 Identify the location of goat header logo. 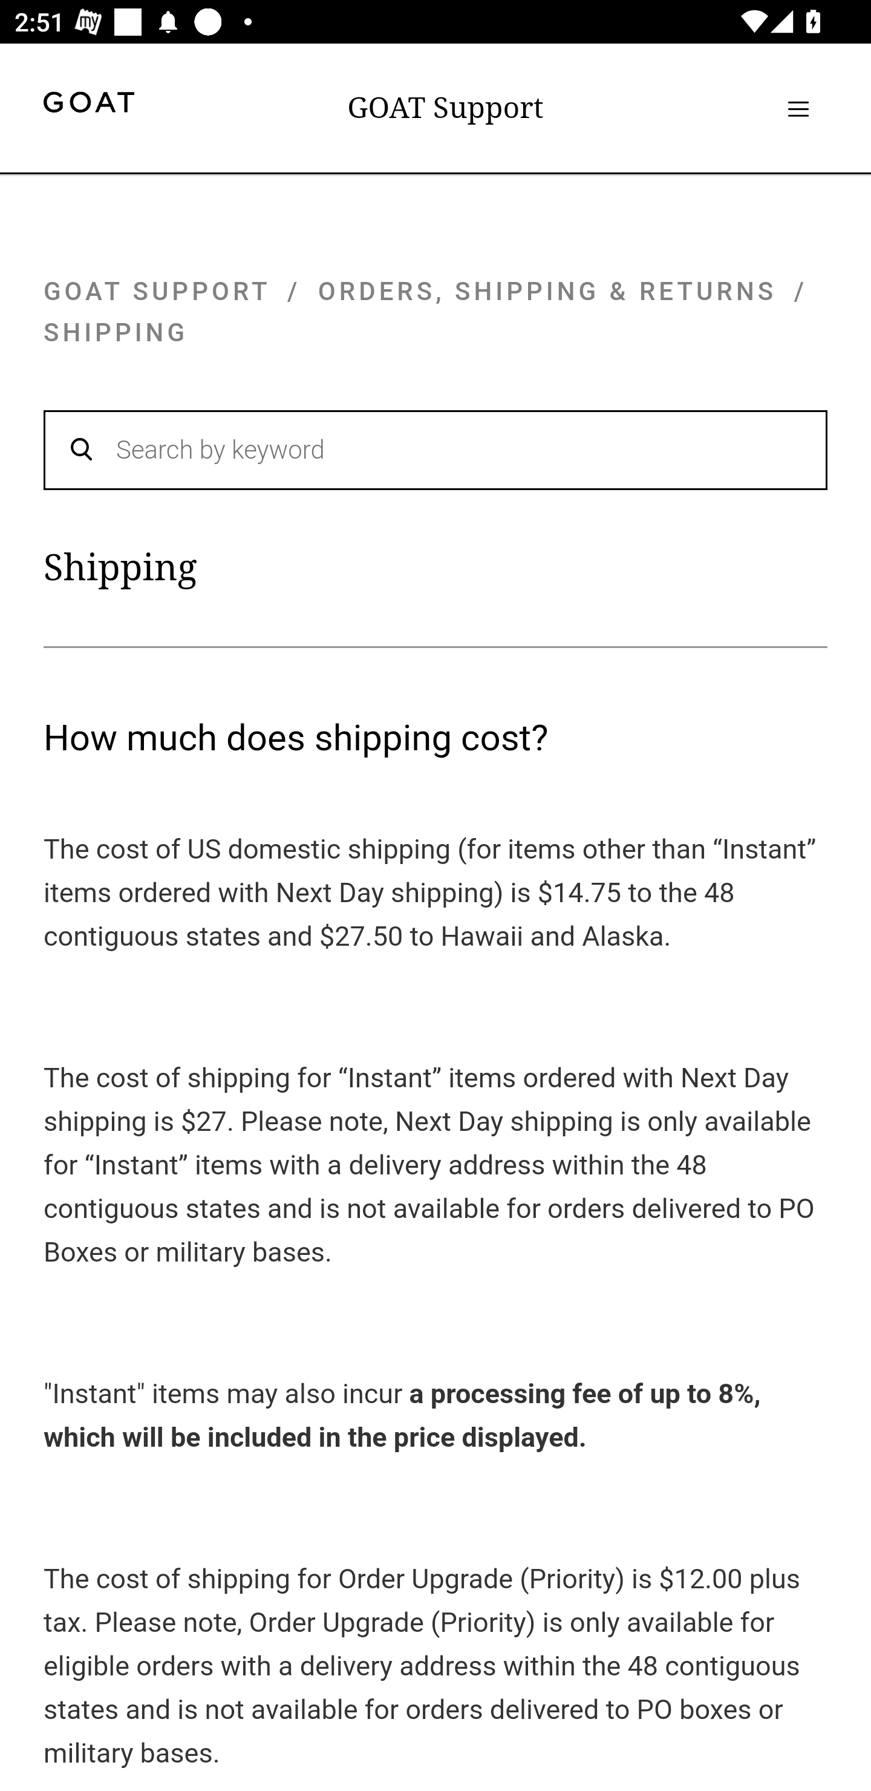
(88, 105).